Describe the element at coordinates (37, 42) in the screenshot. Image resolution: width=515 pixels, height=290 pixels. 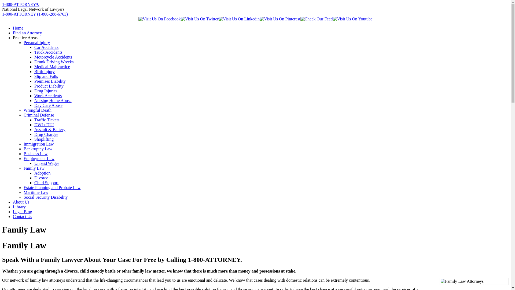
I see `Personal Injury` at that location.